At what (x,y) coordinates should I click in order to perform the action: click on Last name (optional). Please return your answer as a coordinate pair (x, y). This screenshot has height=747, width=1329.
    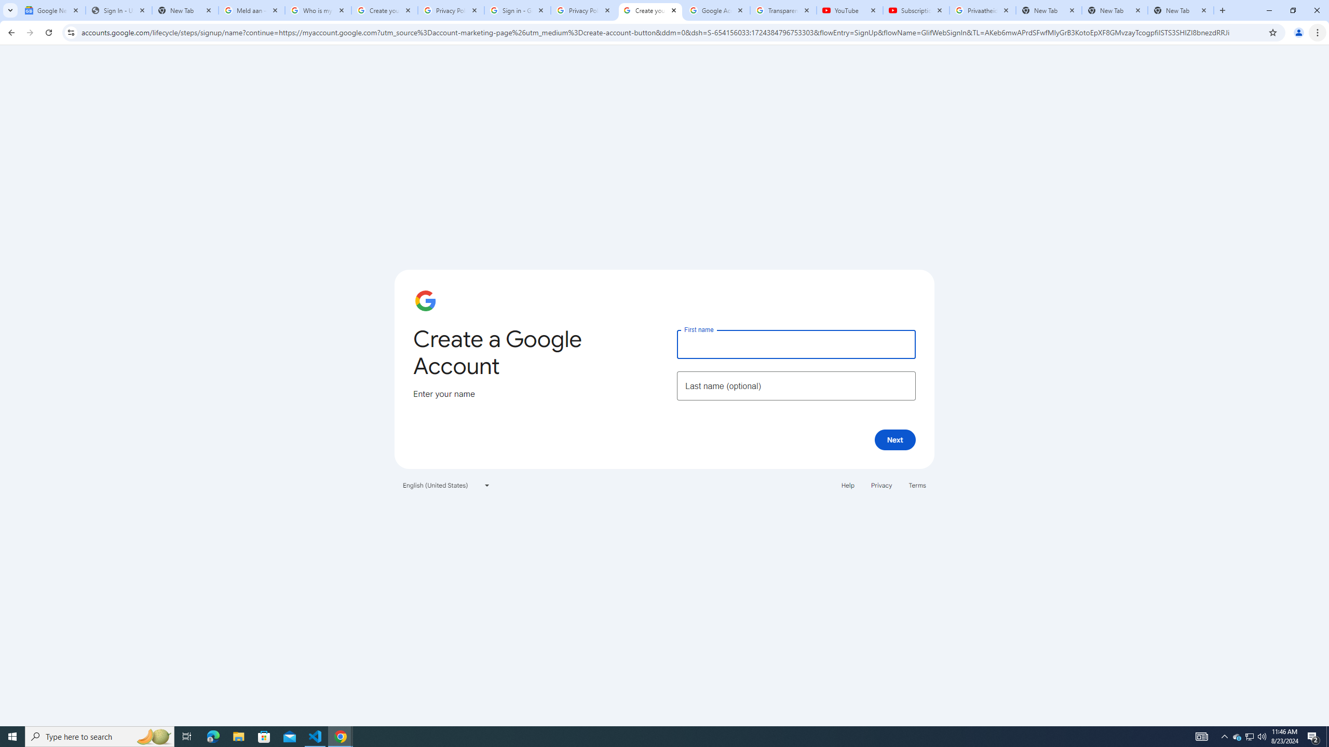
    Looking at the image, I should click on (796, 386).